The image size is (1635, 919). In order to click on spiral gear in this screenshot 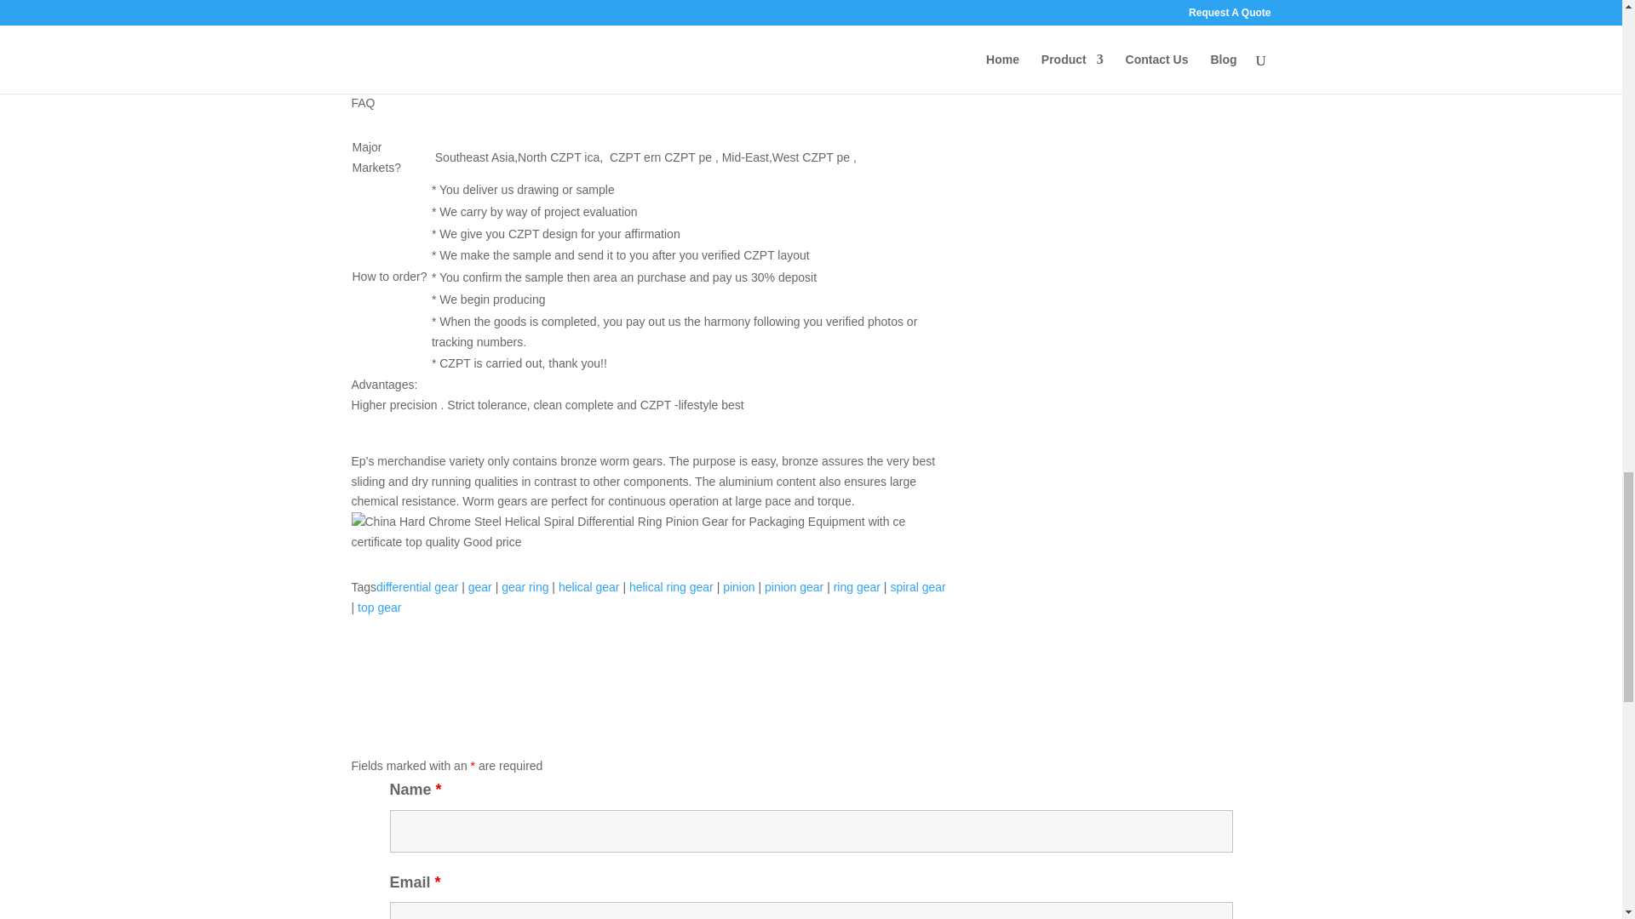, I will do `click(916, 586)`.